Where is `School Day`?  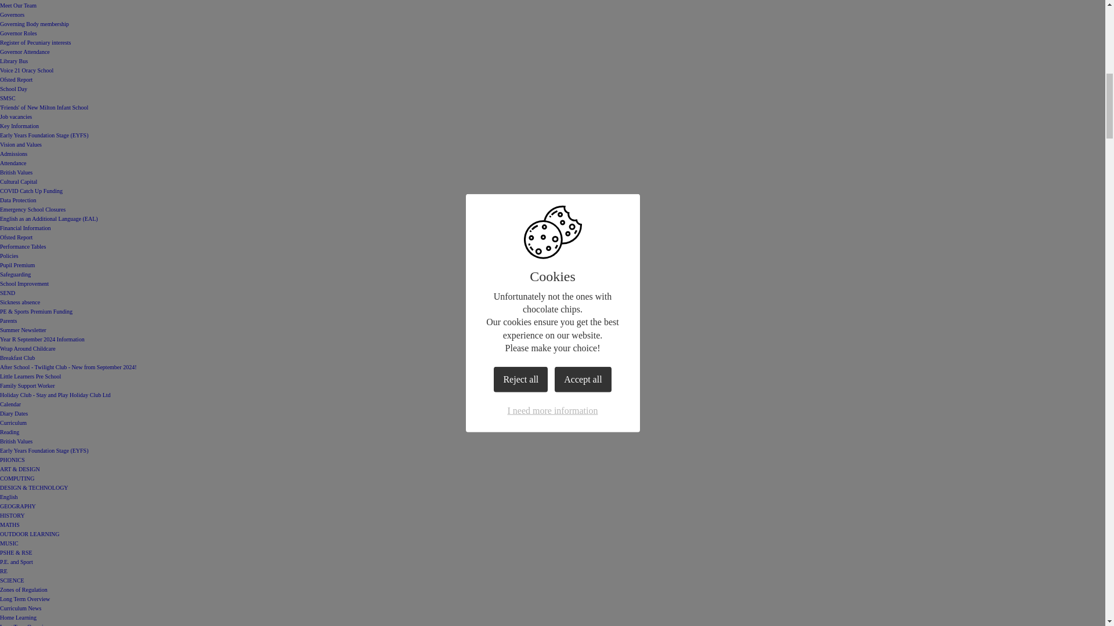
School Day is located at coordinates (13, 88).